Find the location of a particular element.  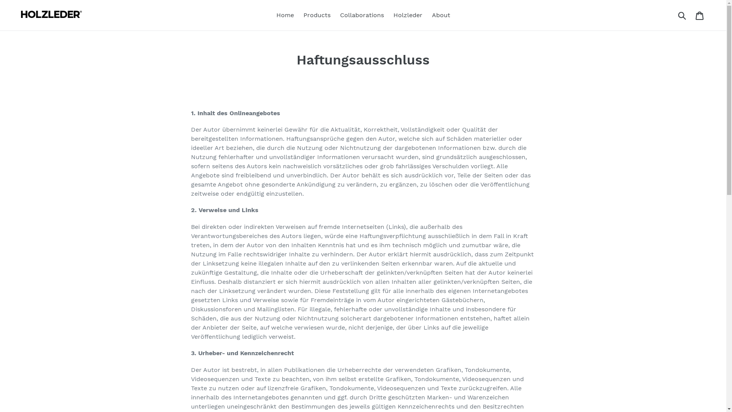

Collaborations is located at coordinates (362, 15).